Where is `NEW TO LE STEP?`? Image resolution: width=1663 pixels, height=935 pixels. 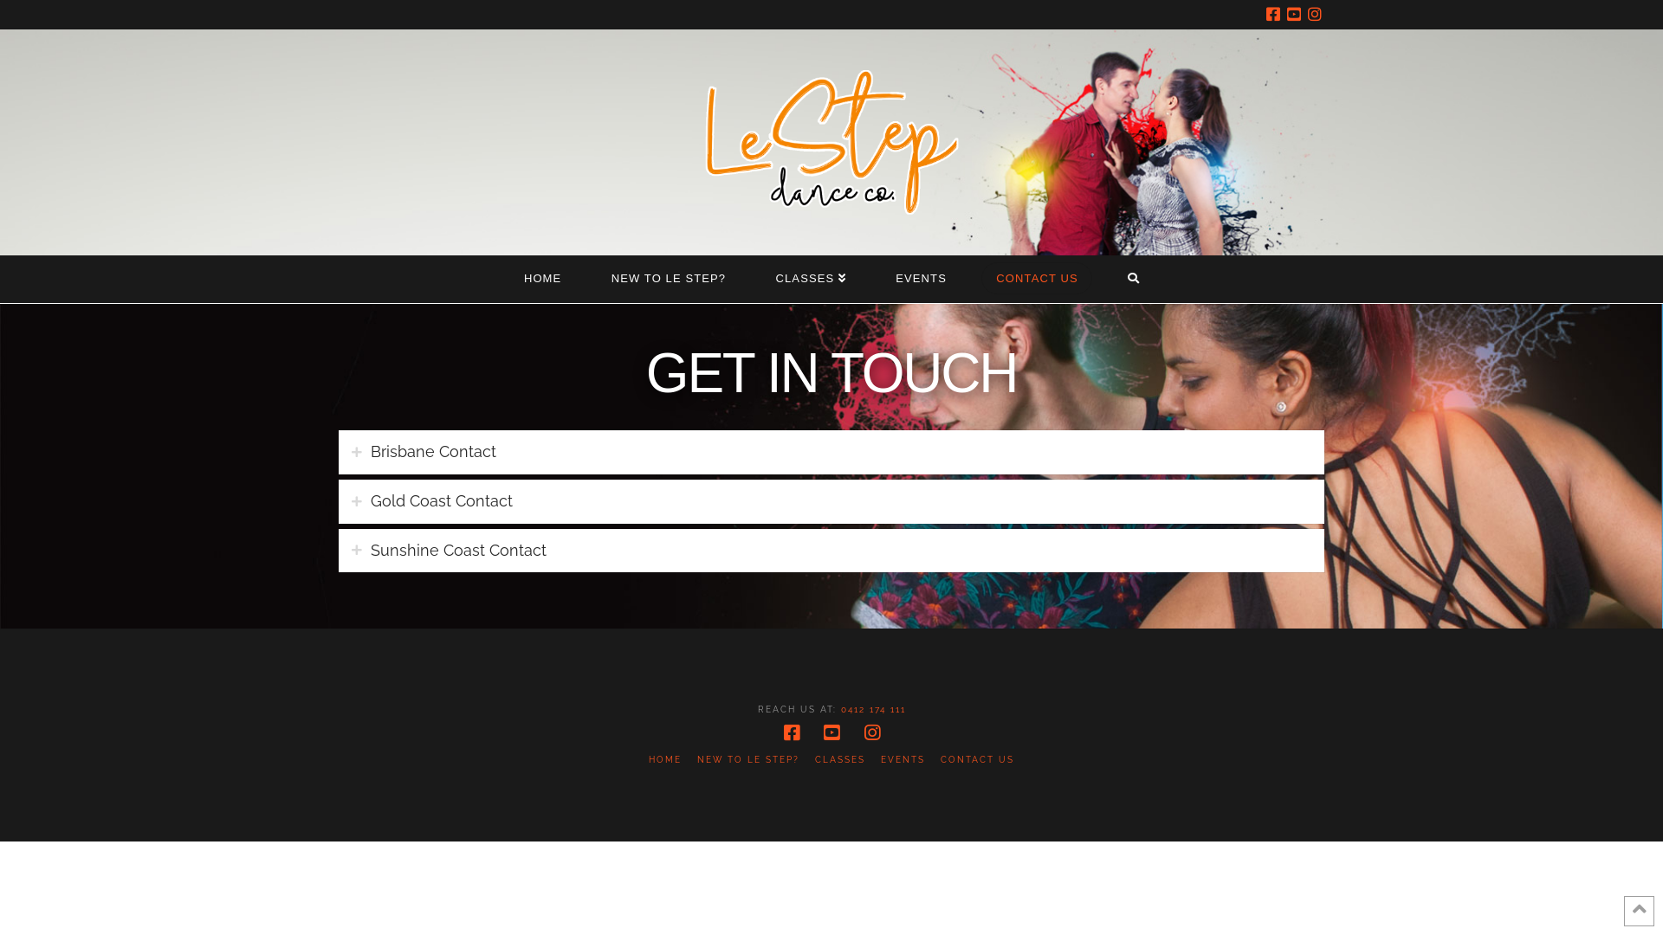 NEW TO LE STEP? is located at coordinates (668, 279).